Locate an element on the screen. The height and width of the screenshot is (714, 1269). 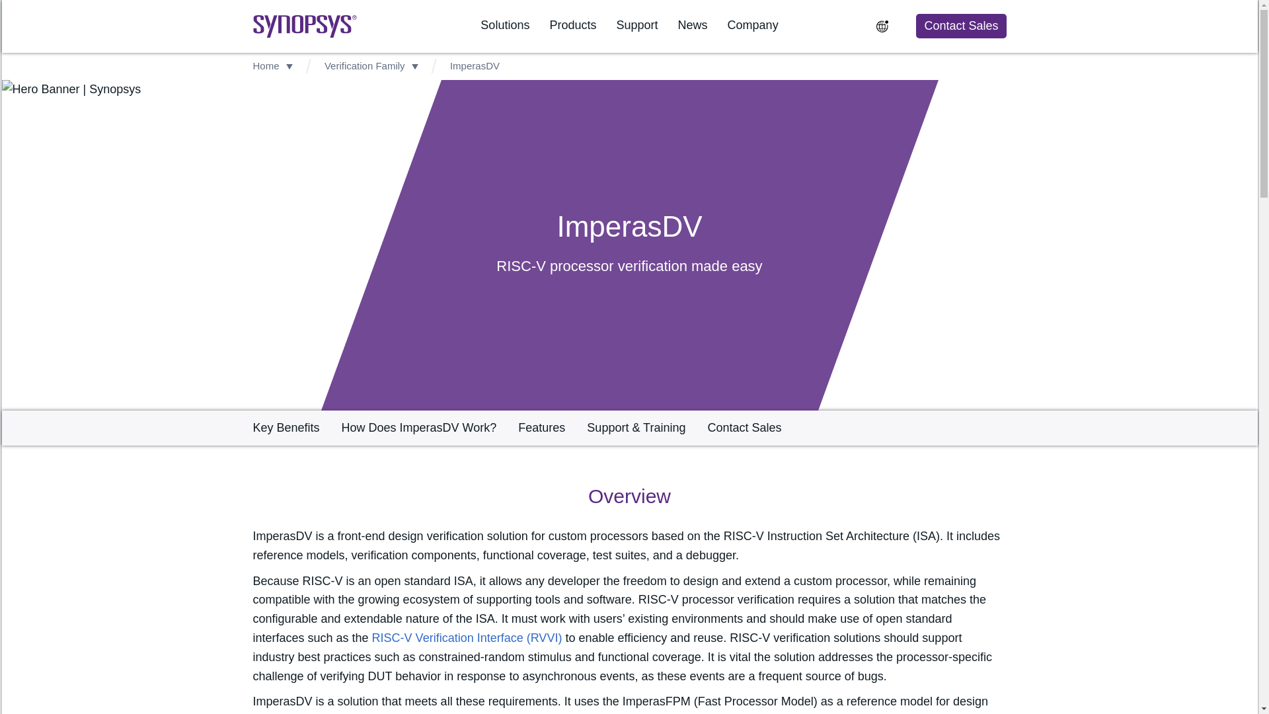
Solutions is located at coordinates (505, 25).